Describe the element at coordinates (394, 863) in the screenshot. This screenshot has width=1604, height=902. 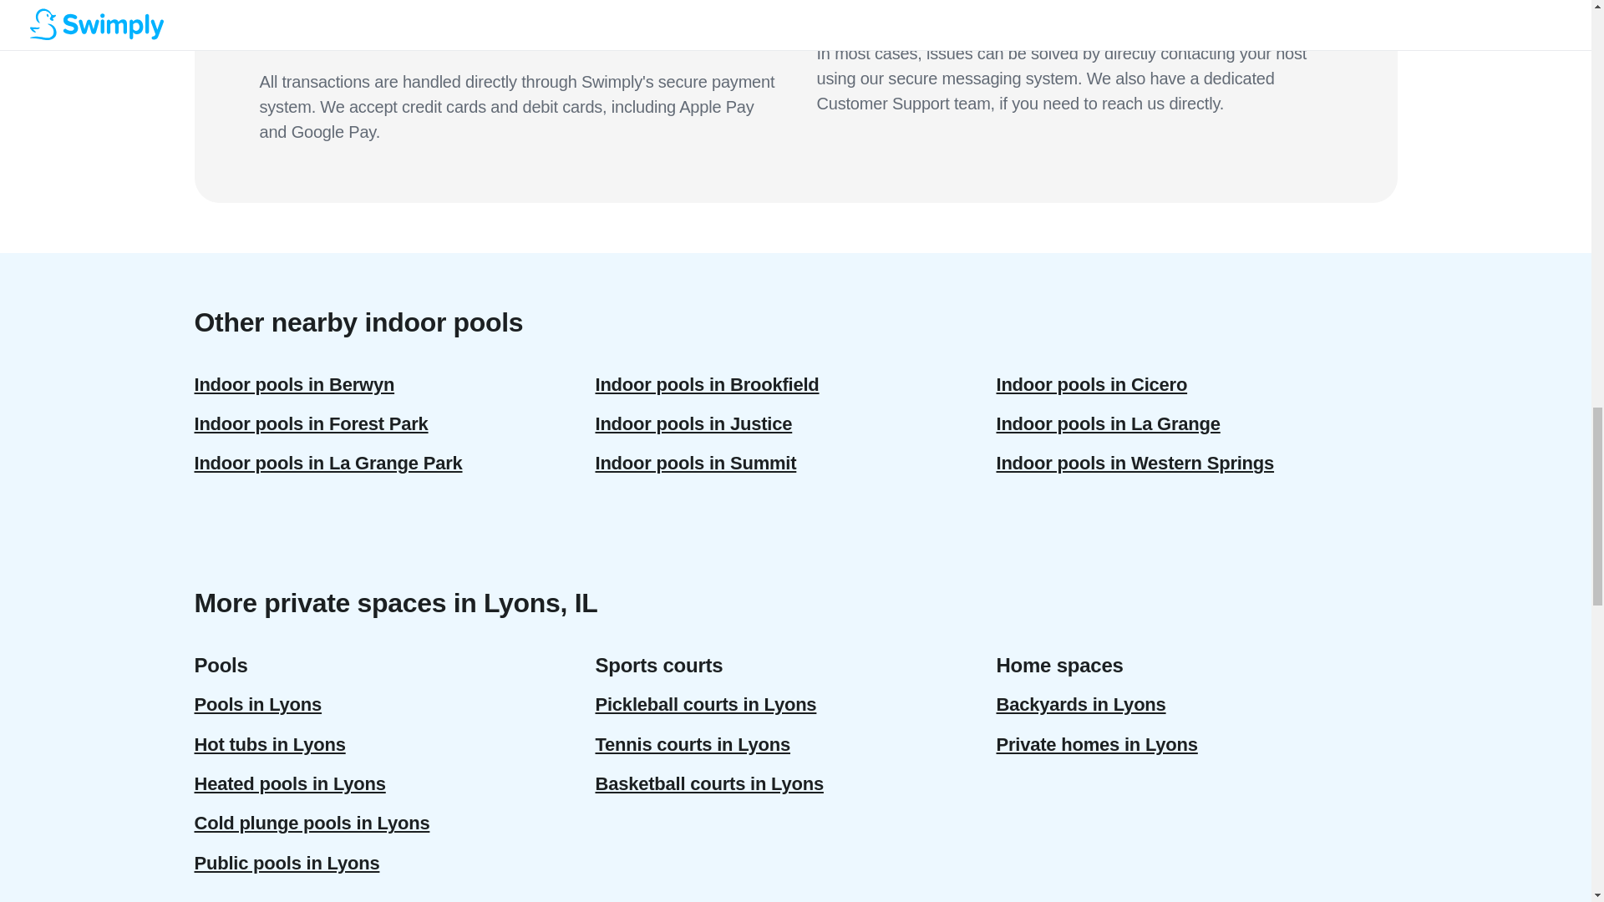
I see `Public pools in Lyons` at that location.